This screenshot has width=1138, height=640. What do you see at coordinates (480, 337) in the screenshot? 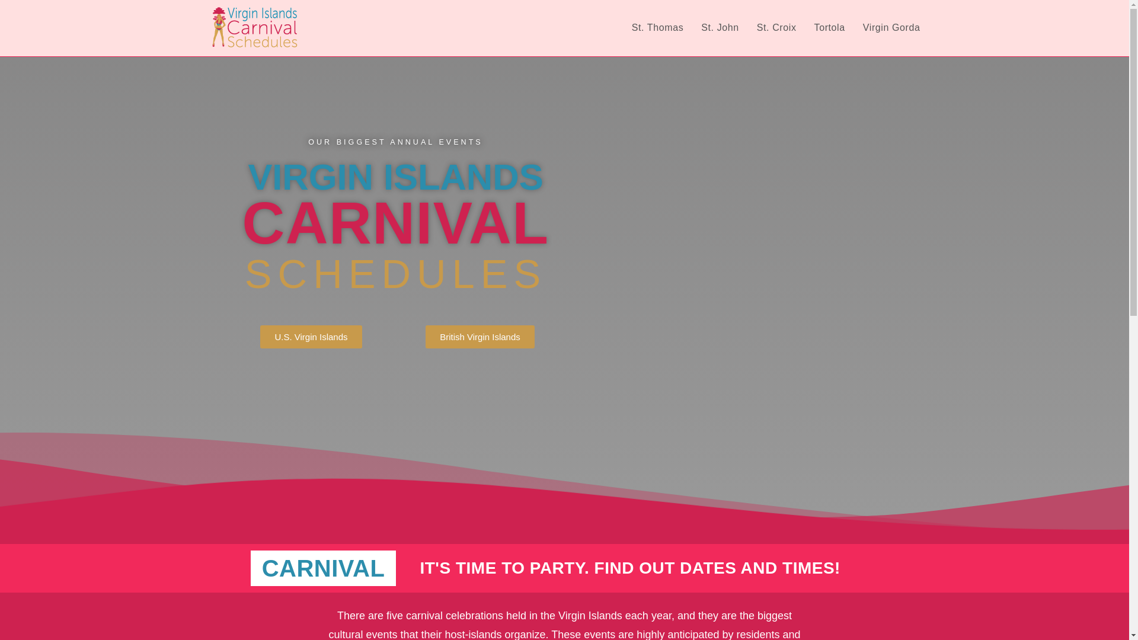
I see `British Virgin Islands` at bounding box center [480, 337].